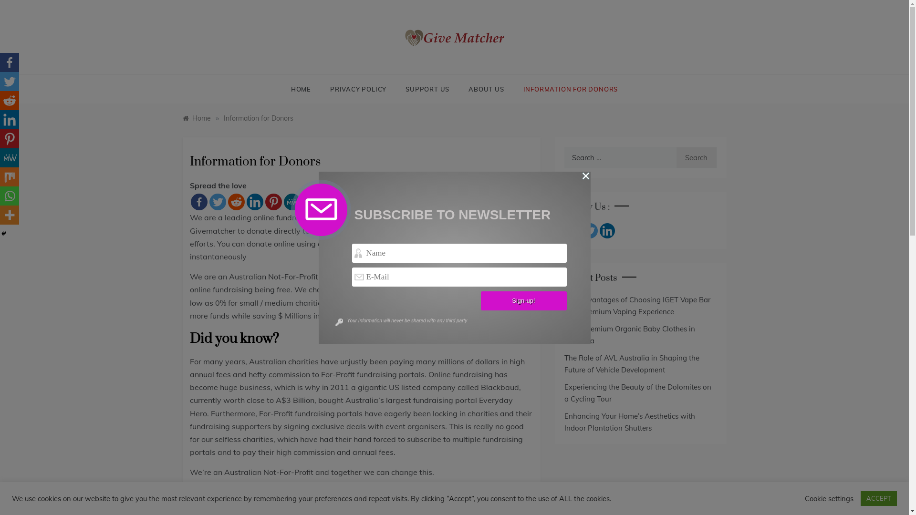 This screenshot has height=515, width=916. I want to click on Search, so click(697, 157).